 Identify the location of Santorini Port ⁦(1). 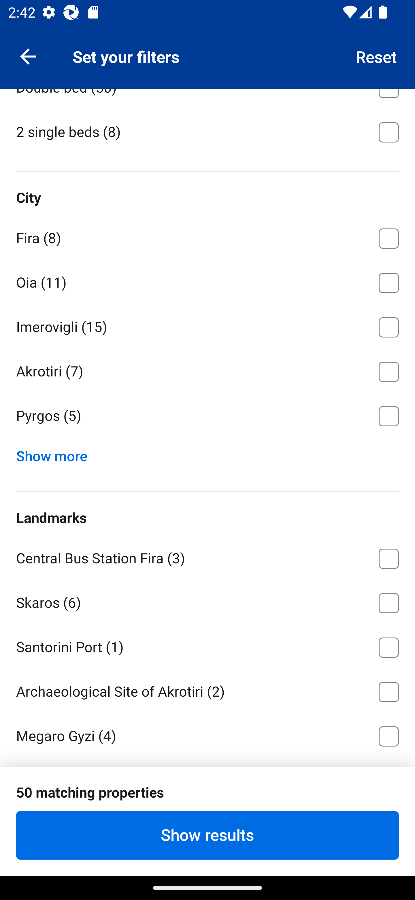
(207, 646).